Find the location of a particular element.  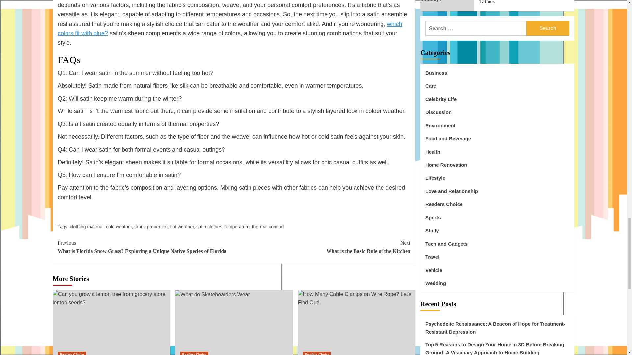

clothing material is located at coordinates (86, 226).